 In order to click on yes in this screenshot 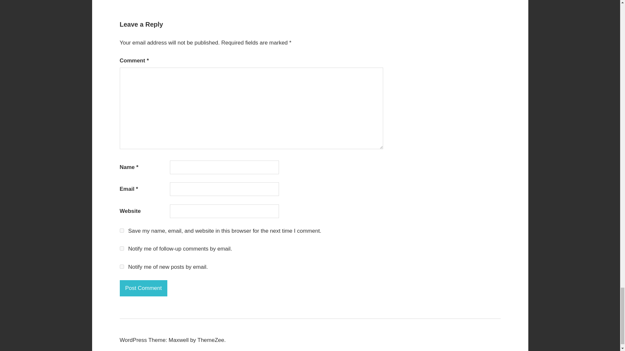, I will do `click(122, 231)`.